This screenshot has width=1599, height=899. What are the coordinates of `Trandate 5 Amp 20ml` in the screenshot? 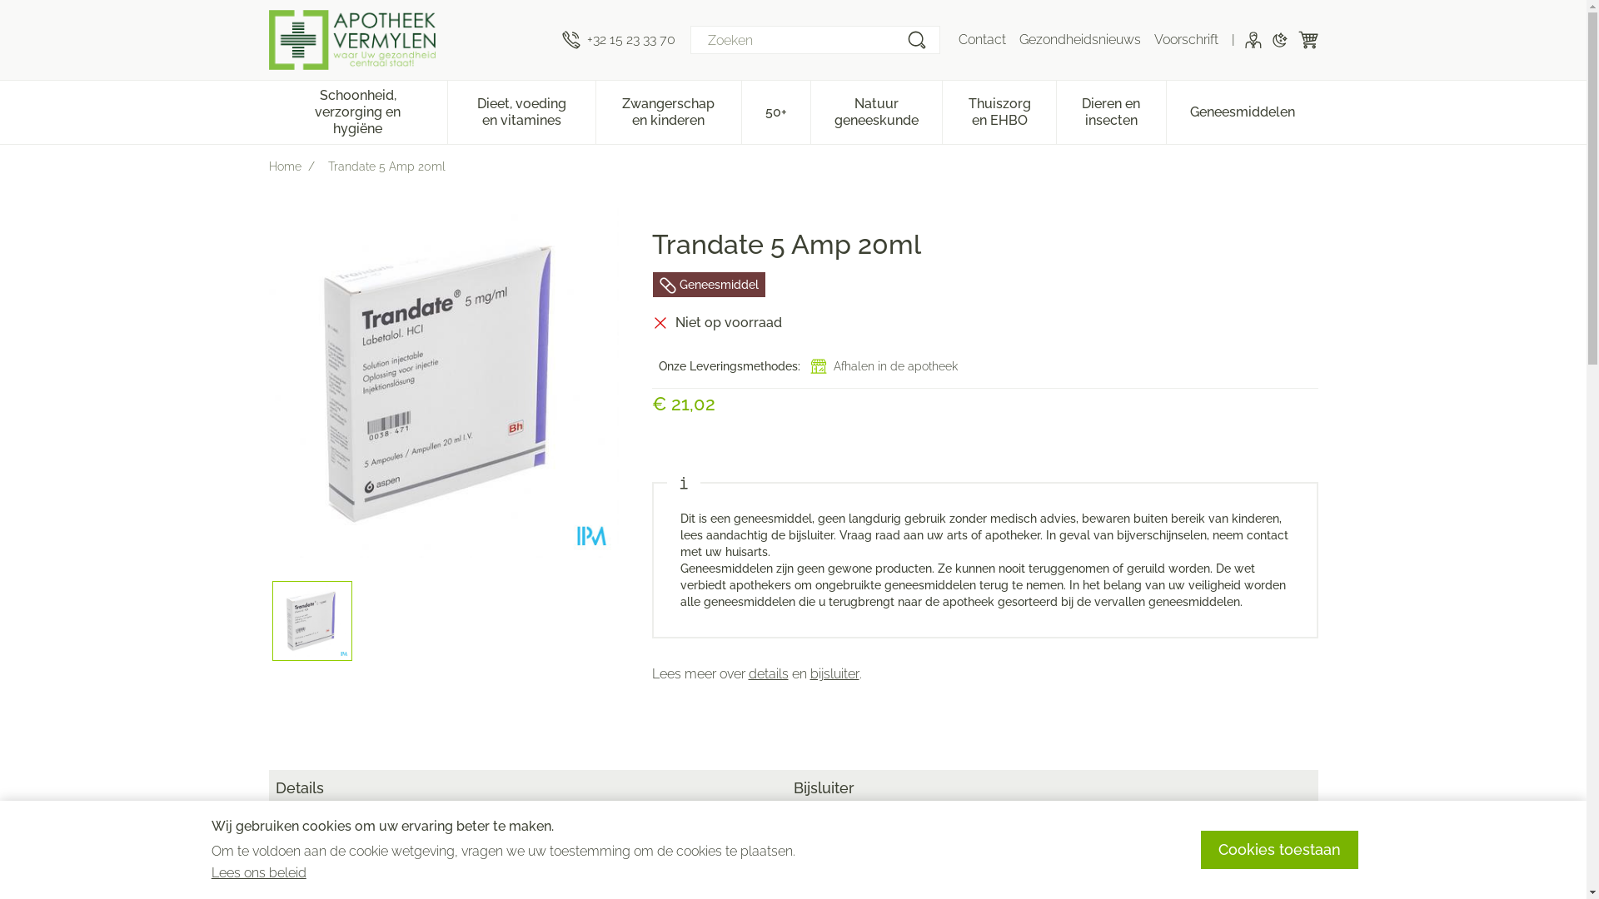 It's located at (312, 621).